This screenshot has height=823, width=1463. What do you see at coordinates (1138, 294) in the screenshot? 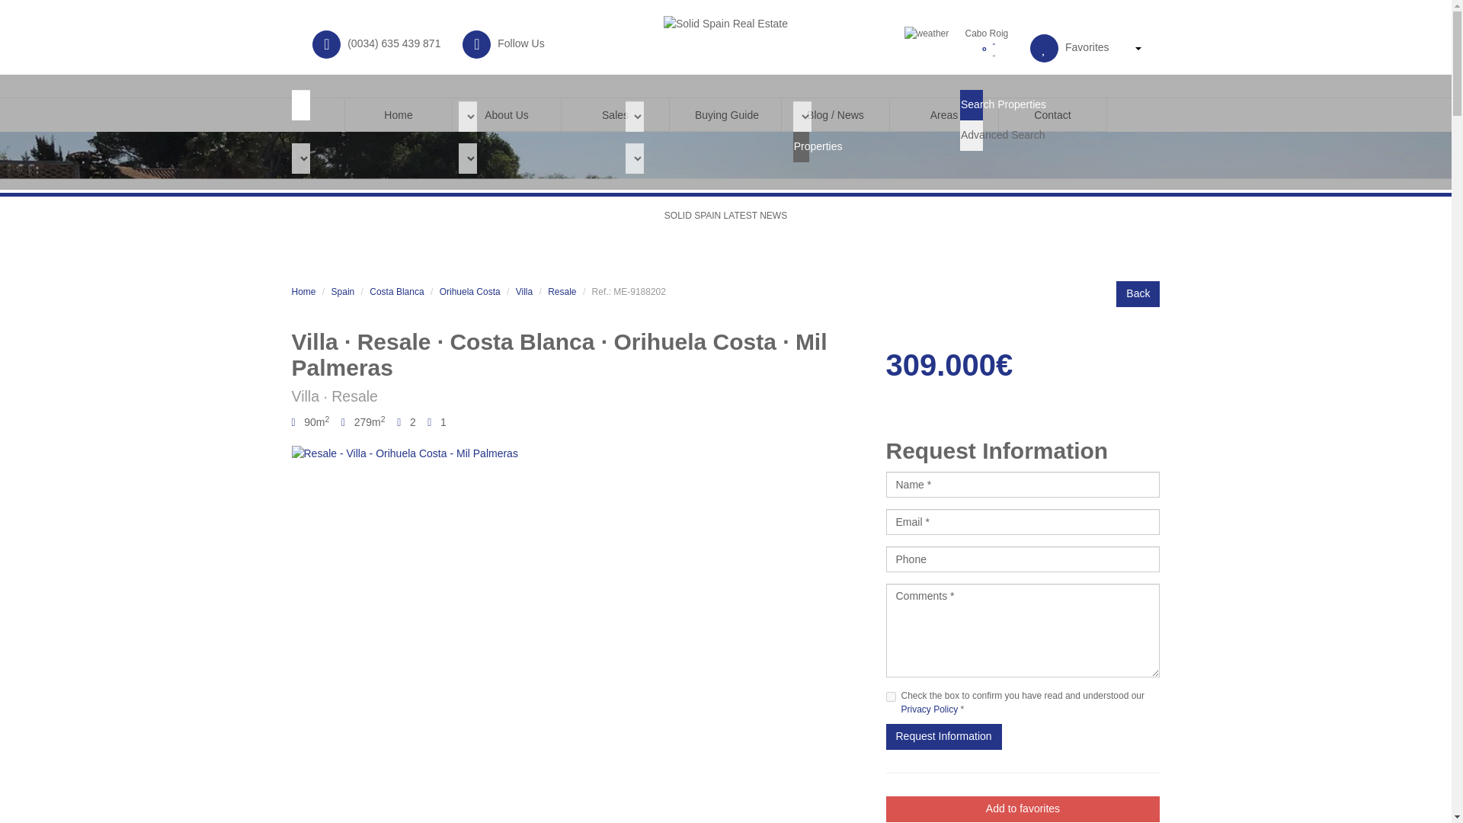
I see `Back` at bounding box center [1138, 294].